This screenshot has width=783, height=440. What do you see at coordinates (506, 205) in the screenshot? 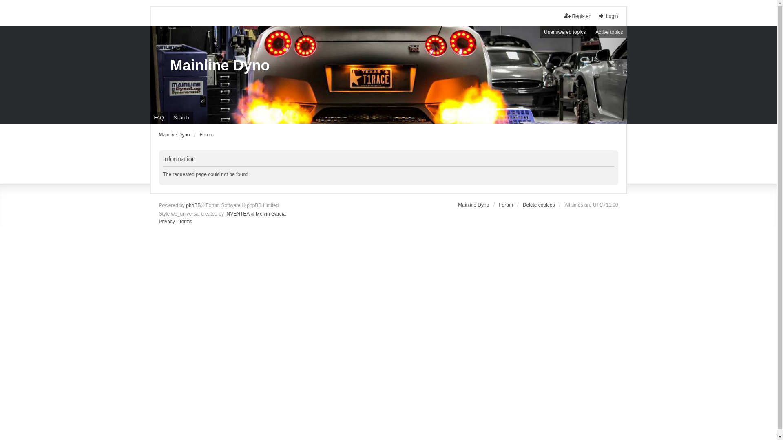
I see `Forum` at bounding box center [506, 205].